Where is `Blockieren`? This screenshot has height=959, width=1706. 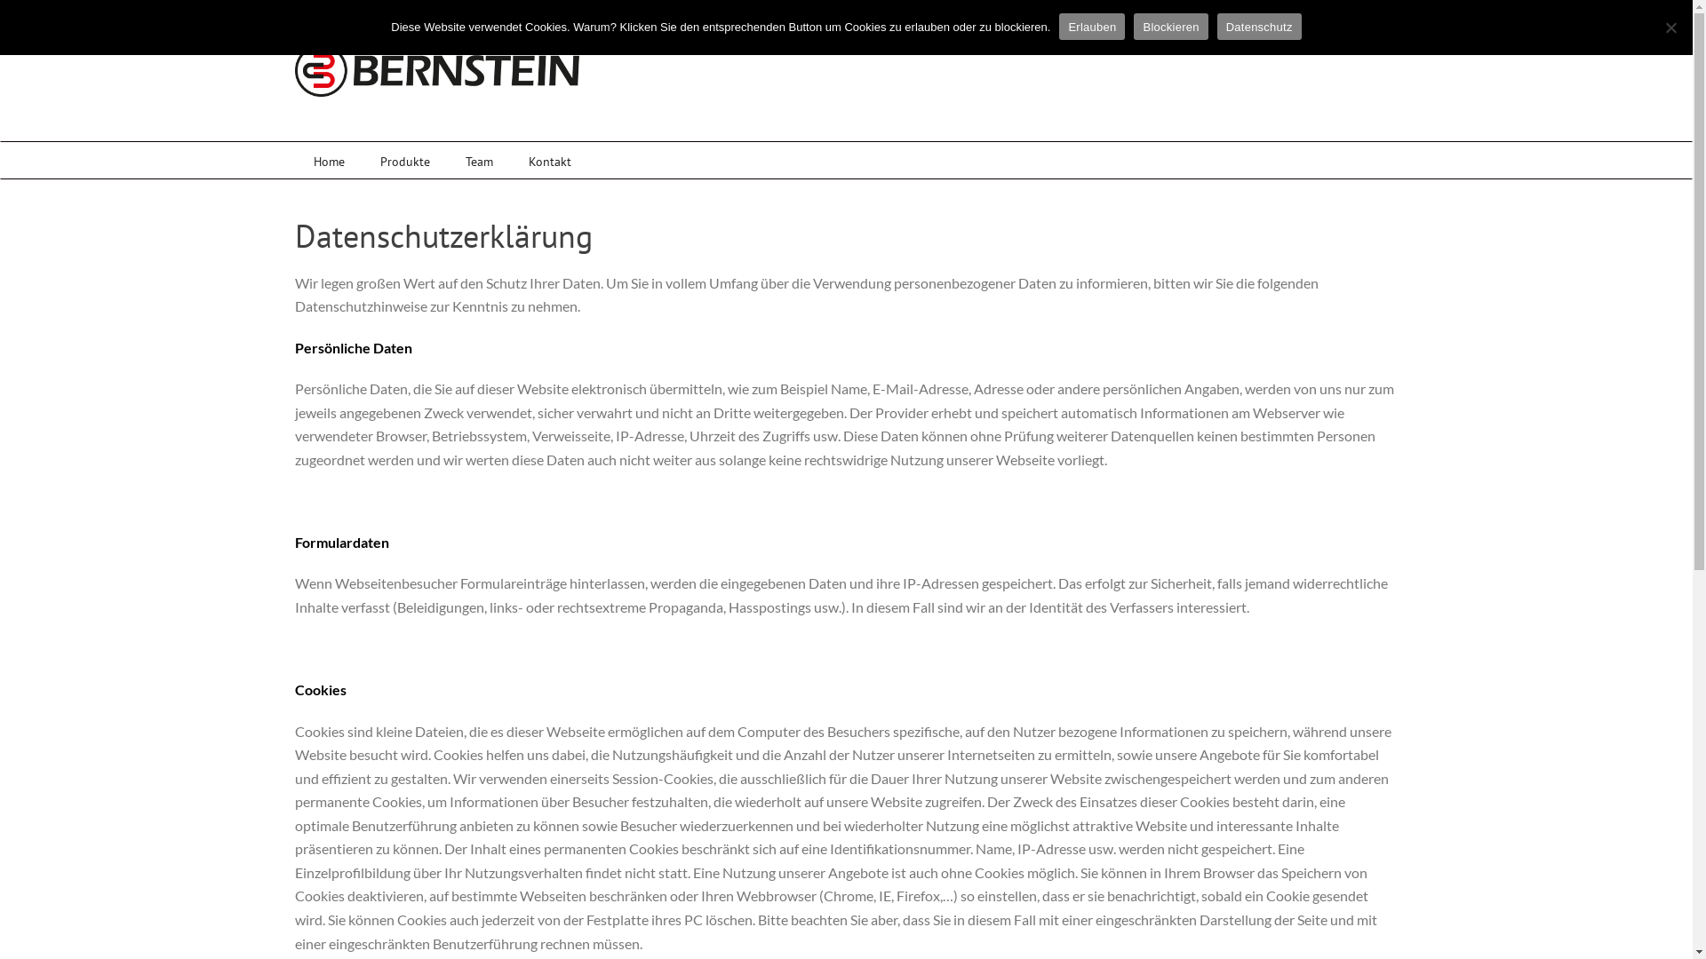
Blockieren is located at coordinates (1670, 28).